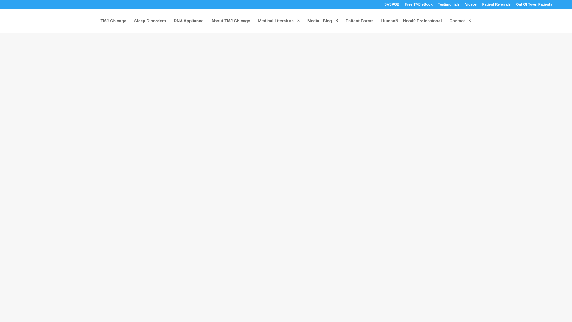  I want to click on Sleep Disorders, so click(150, 26).